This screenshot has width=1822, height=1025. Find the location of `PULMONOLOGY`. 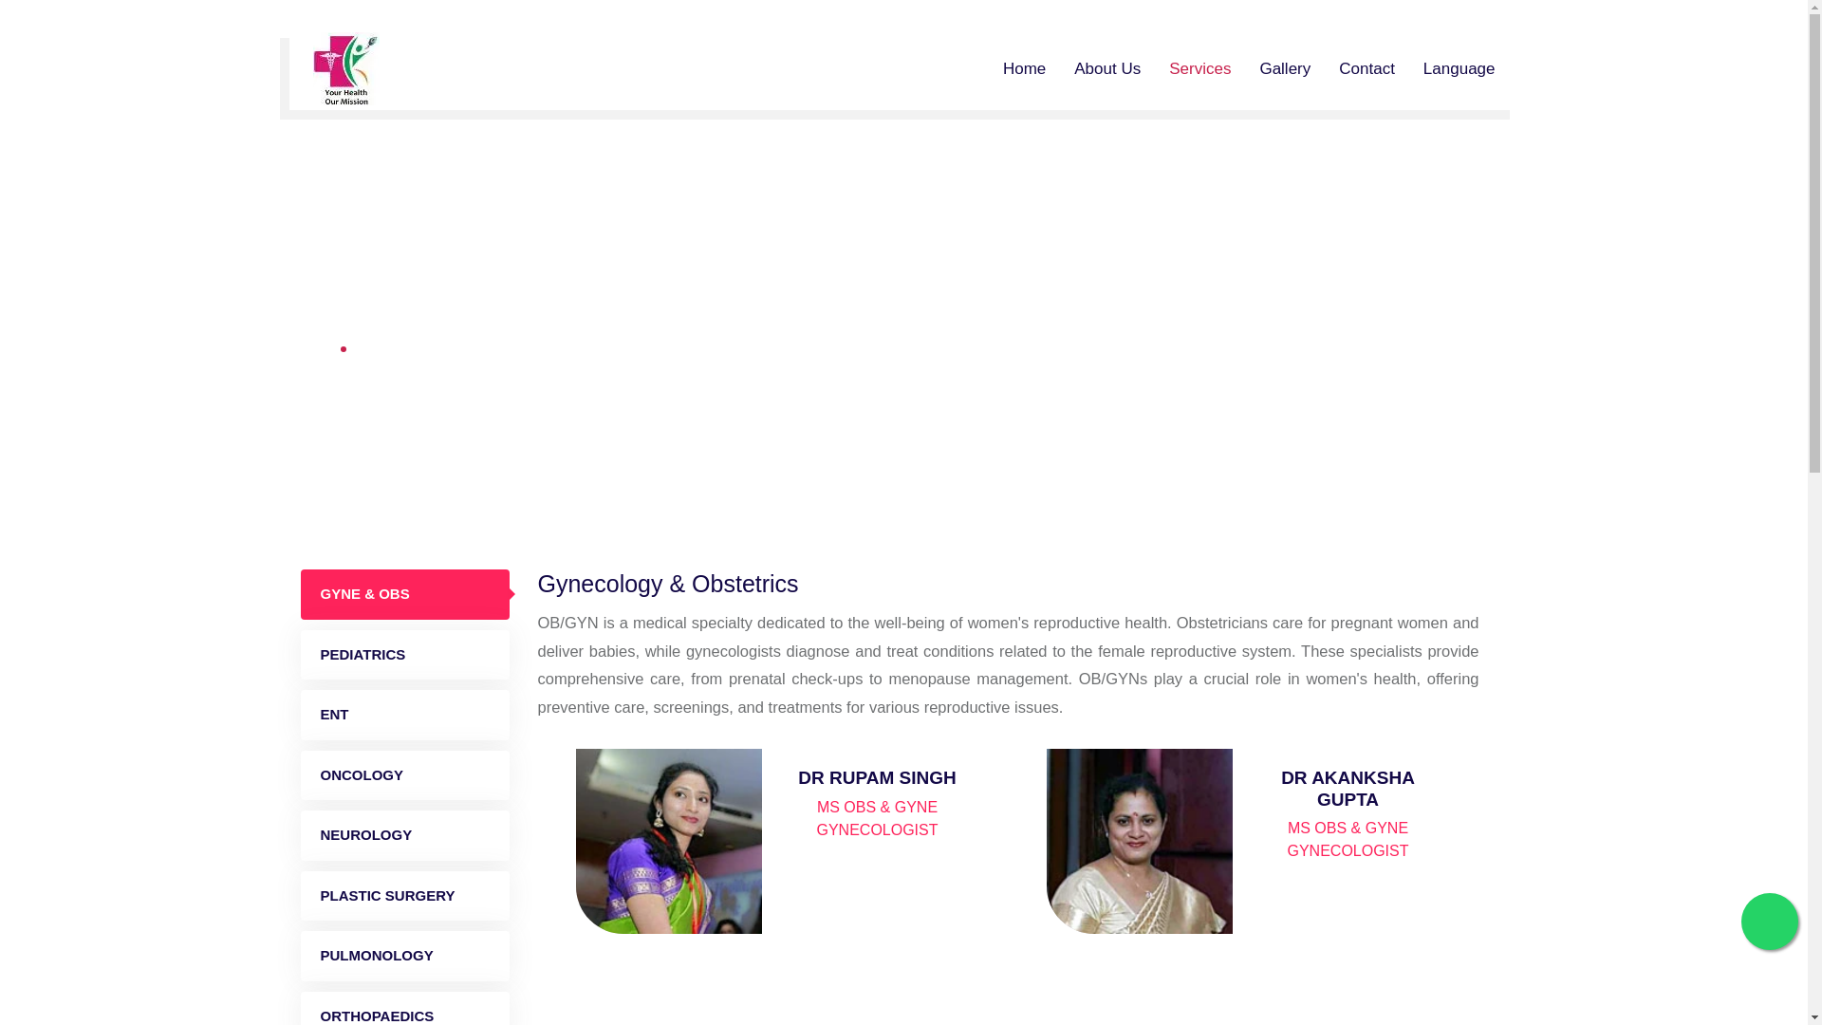

PULMONOLOGY is located at coordinates (404, 955).